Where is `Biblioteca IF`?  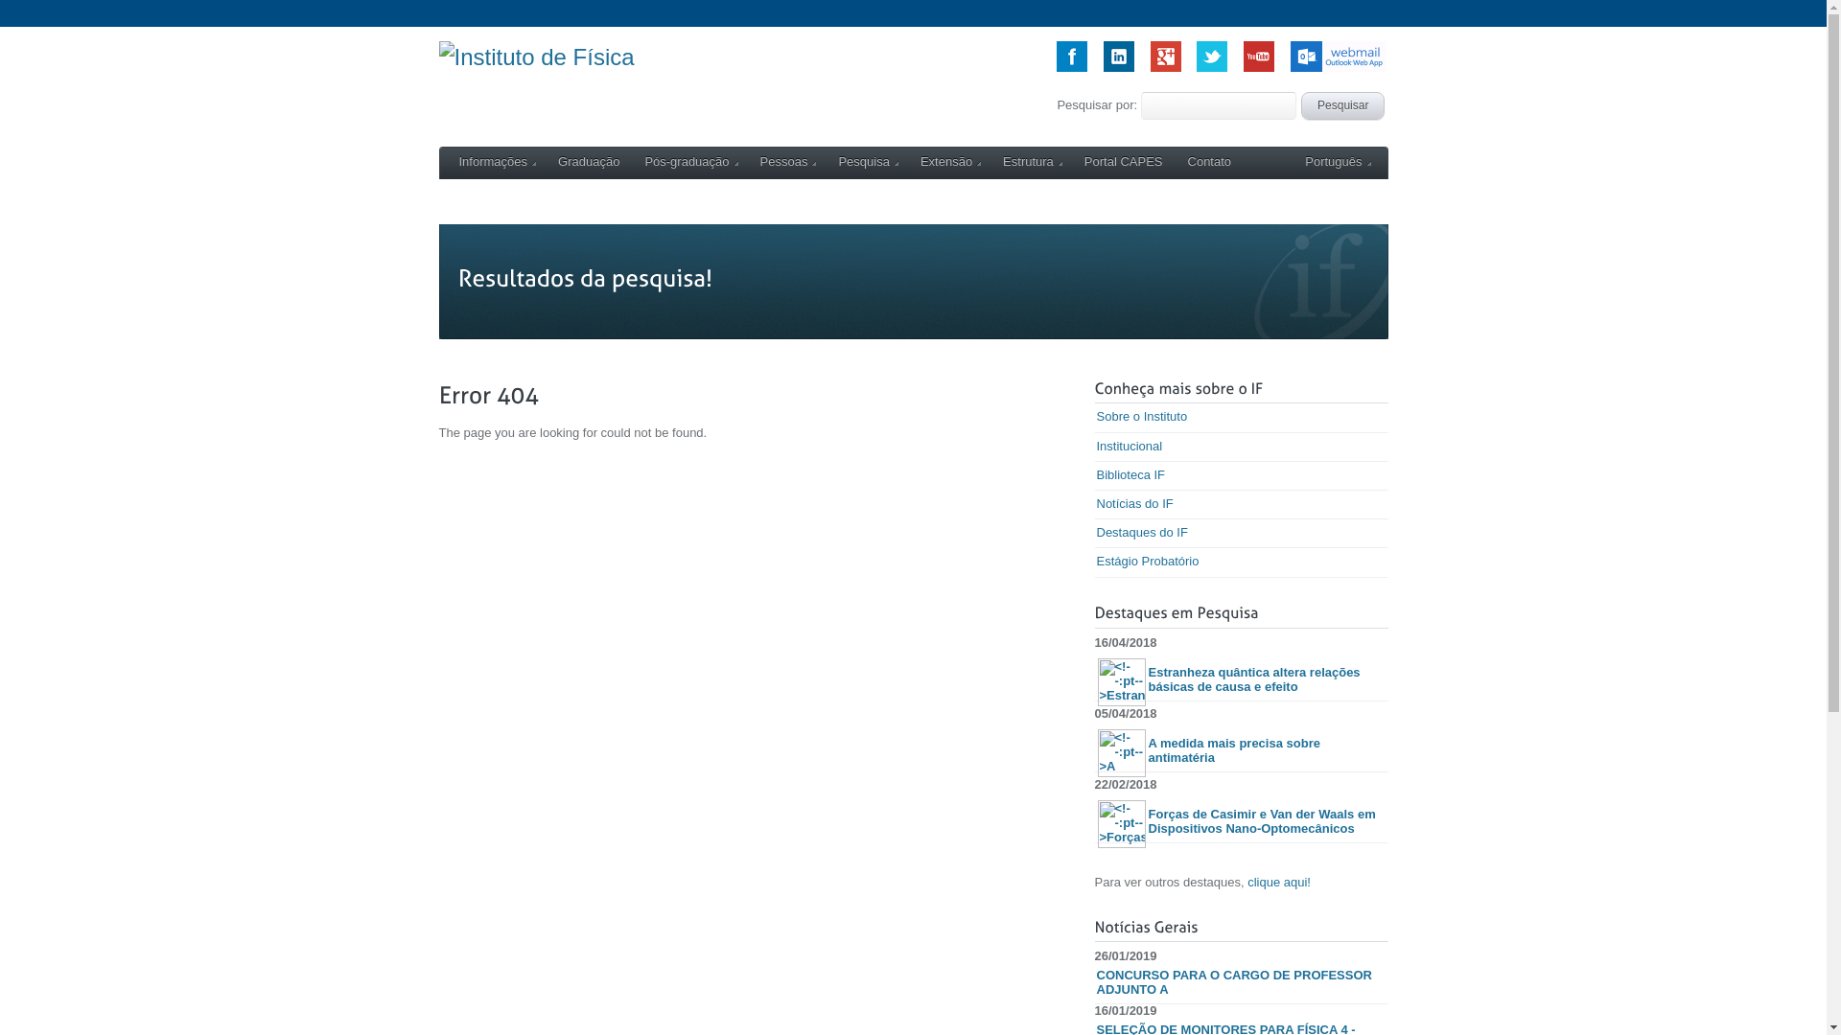 Biblioteca IF is located at coordinates (1242, 476).